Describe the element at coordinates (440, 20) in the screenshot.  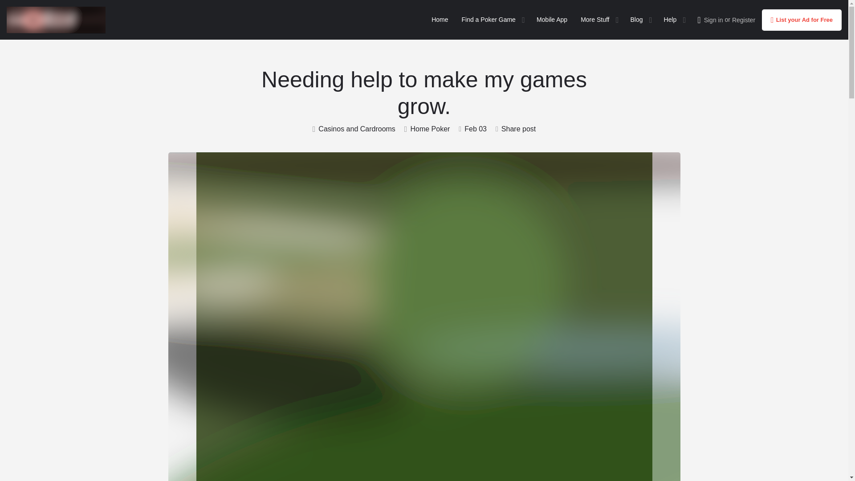
I see `Home` at that location.